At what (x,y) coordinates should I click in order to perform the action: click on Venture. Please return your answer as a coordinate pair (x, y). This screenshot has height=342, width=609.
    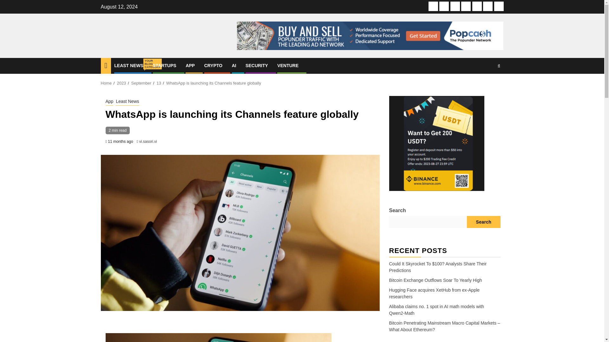
    Looking at the image, I should click on (499, 6).